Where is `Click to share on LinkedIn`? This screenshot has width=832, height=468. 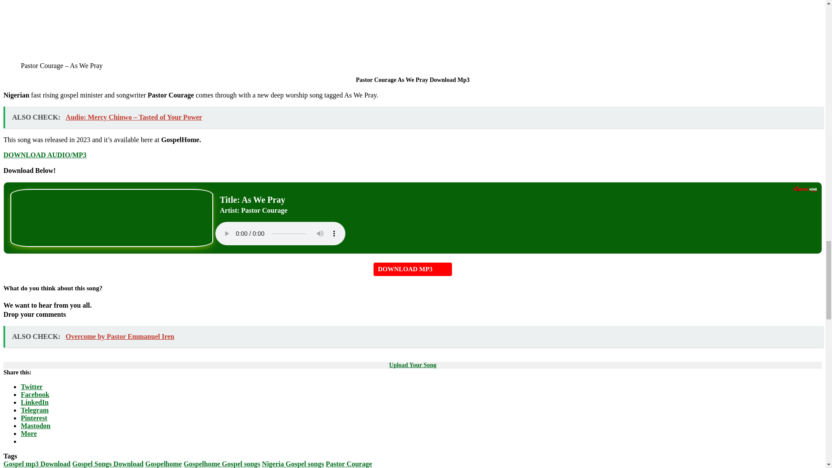 Click to share on LinkedIn is located at coordinates (35, 402).